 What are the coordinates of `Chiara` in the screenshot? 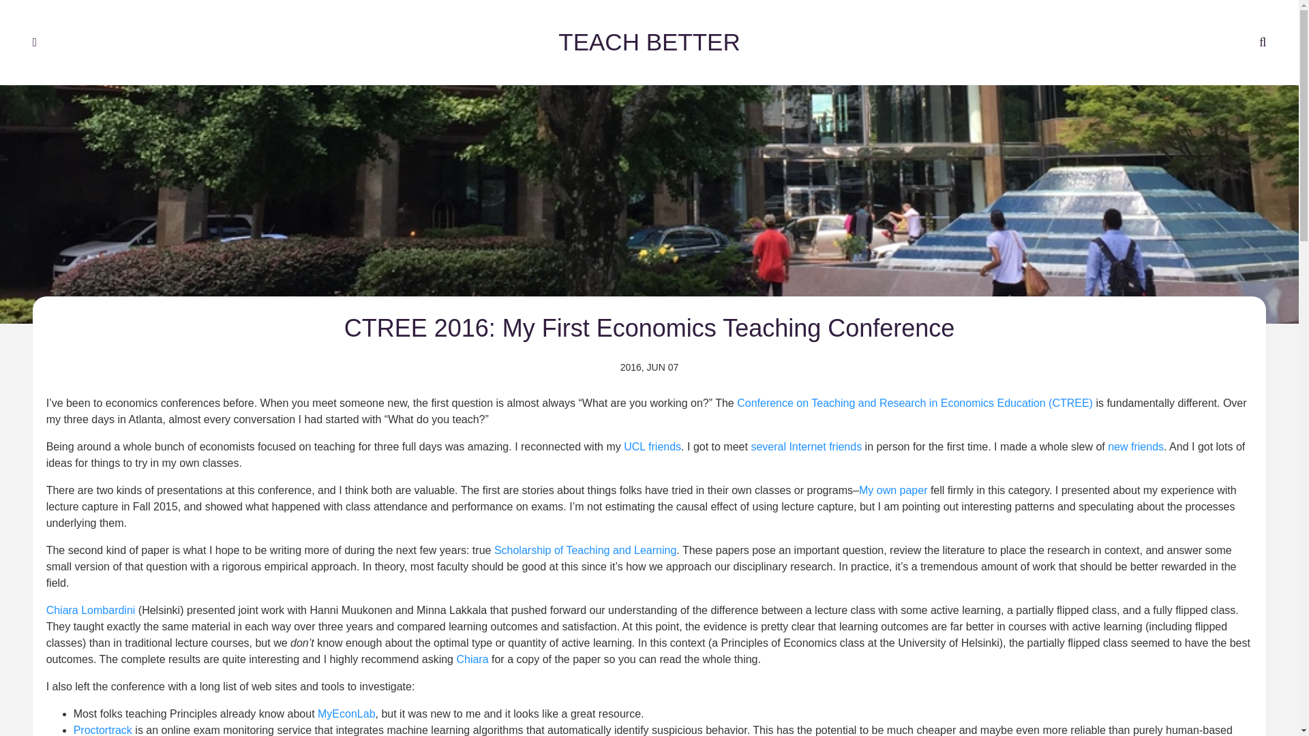 It's located at (472, 646).